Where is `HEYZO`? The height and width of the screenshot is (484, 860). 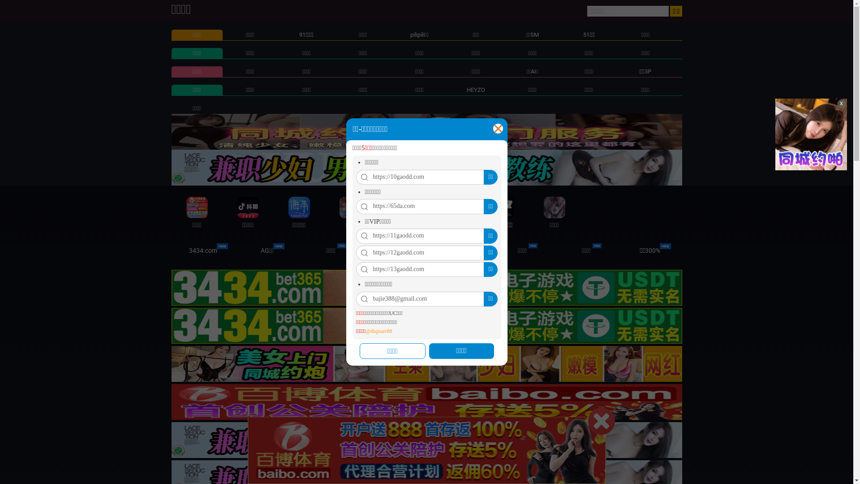
HEYZO is located at coordinates (476, 90).